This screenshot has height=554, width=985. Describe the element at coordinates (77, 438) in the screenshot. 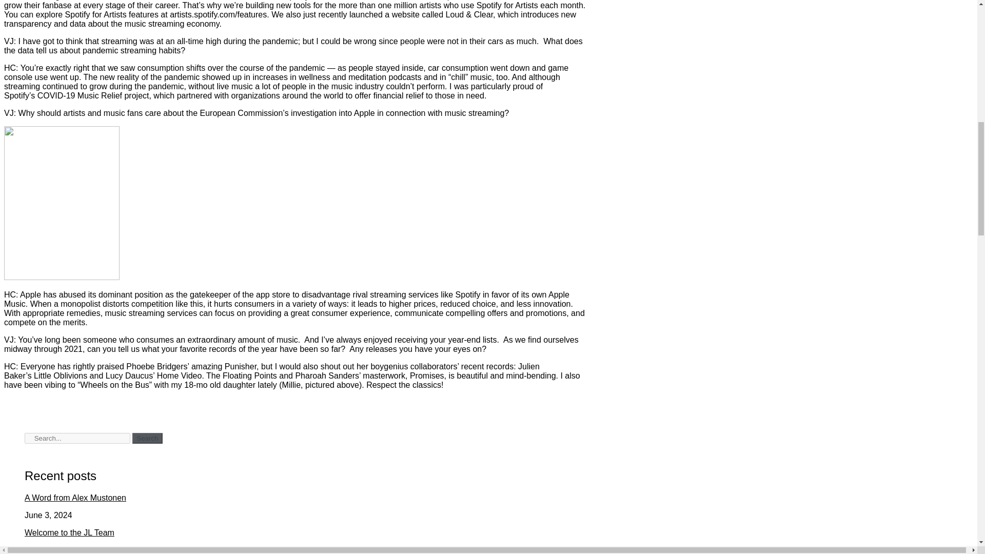

I see `Search` at that location.